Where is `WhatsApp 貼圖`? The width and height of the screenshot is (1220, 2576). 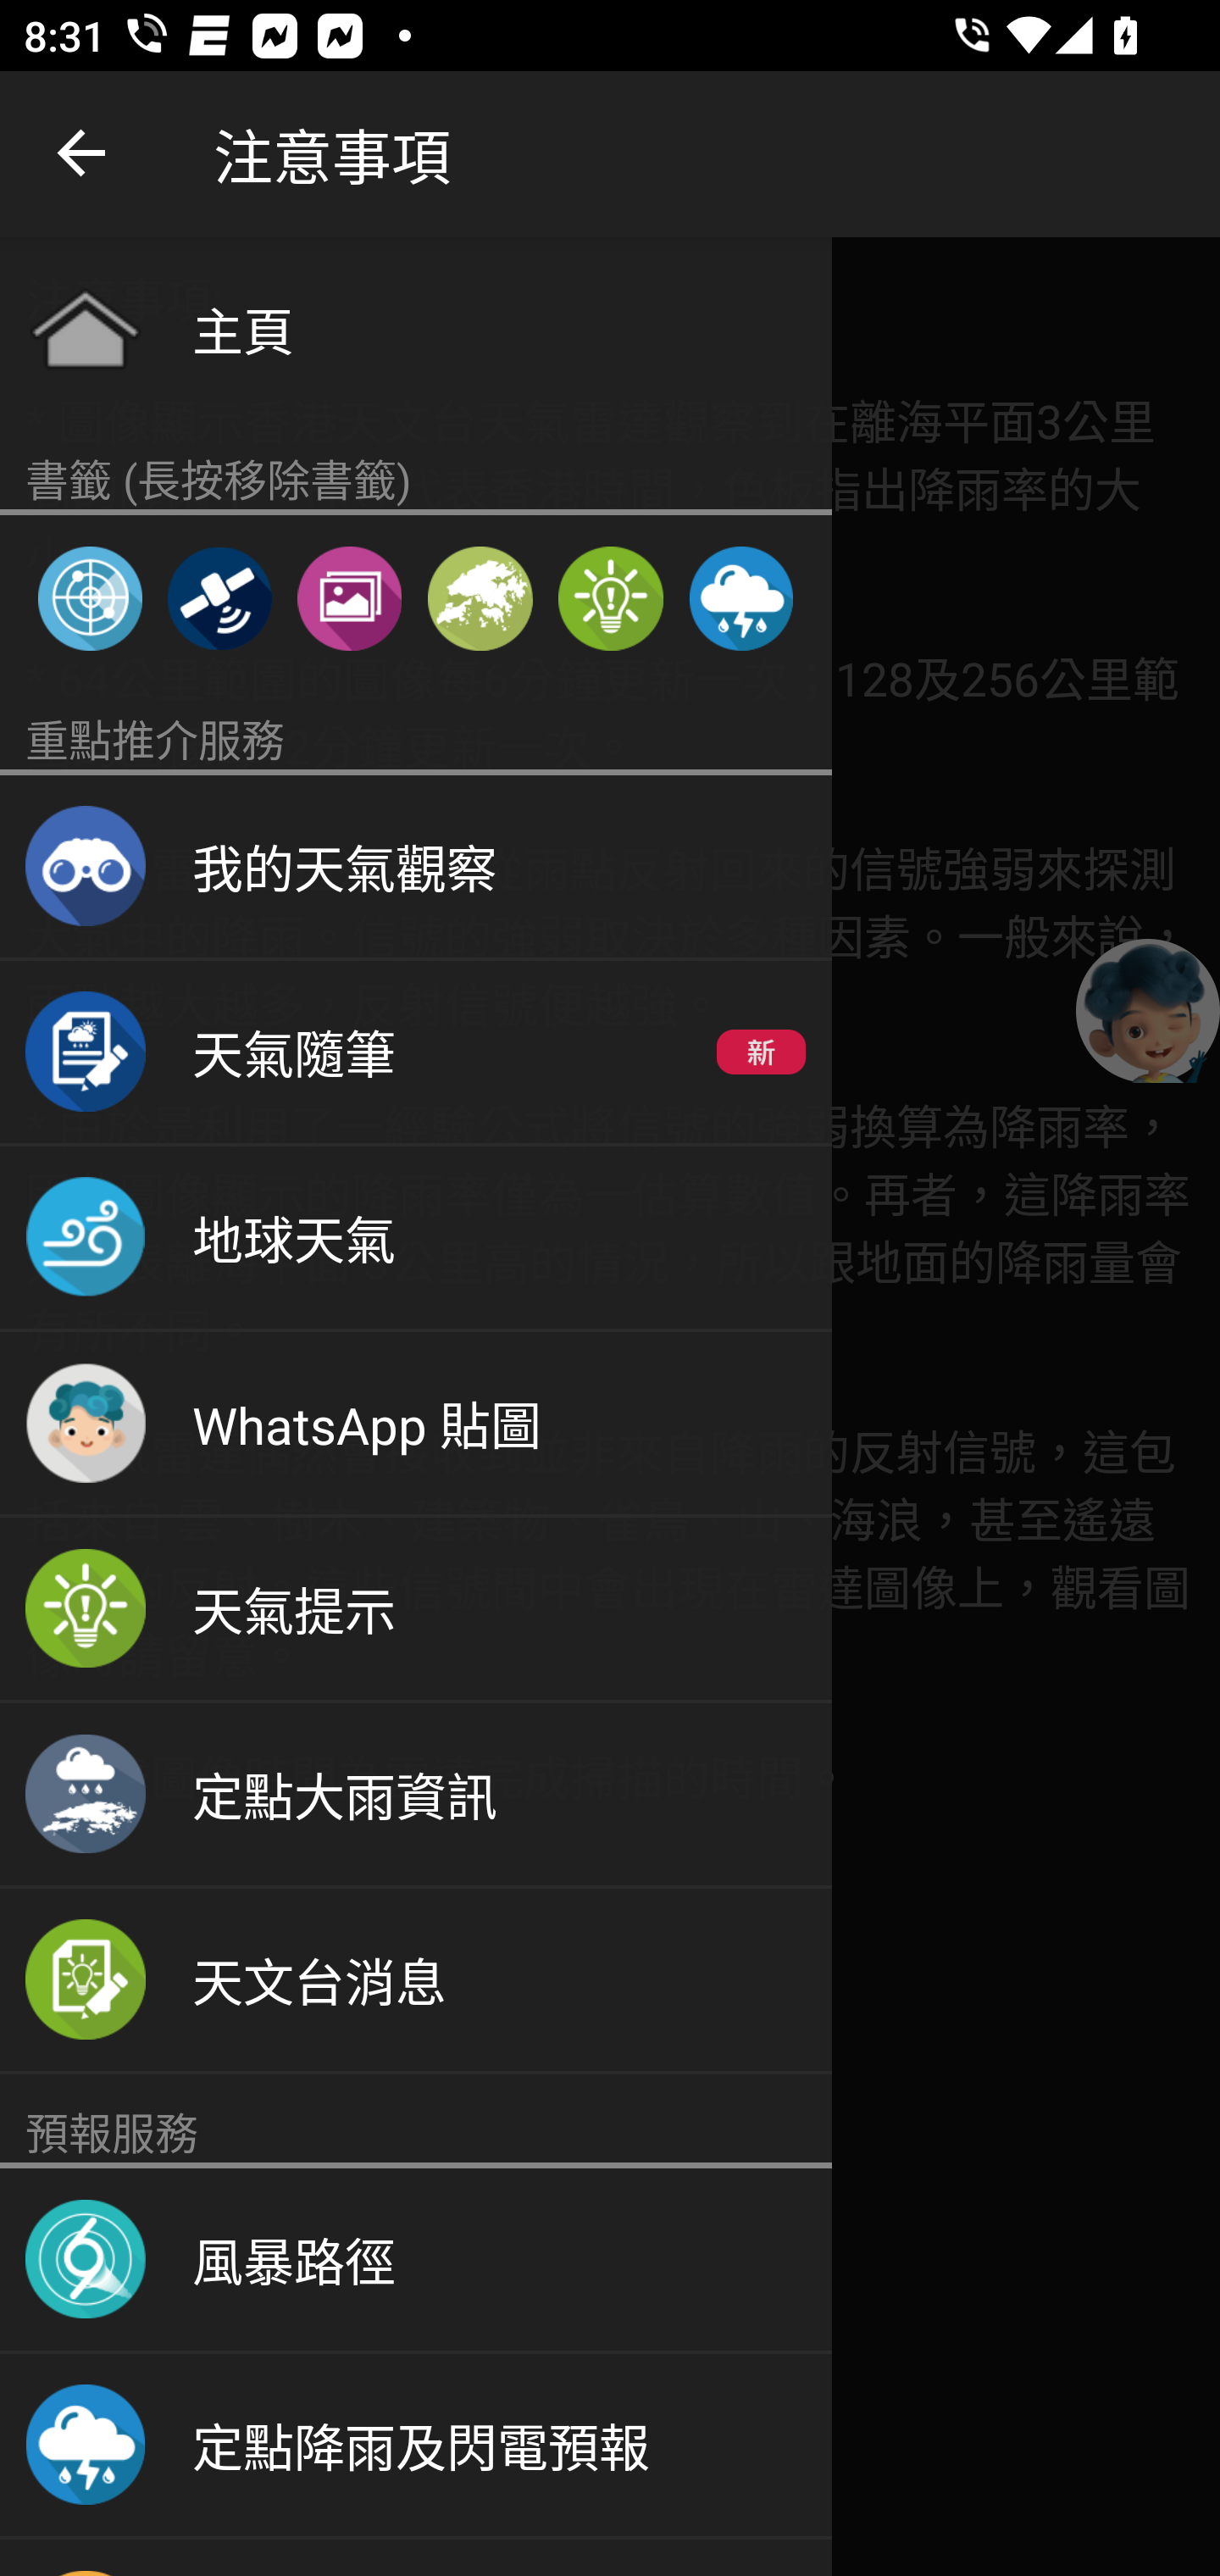
WhatsApp 貼圖 is located at coordinates (416, 1424).